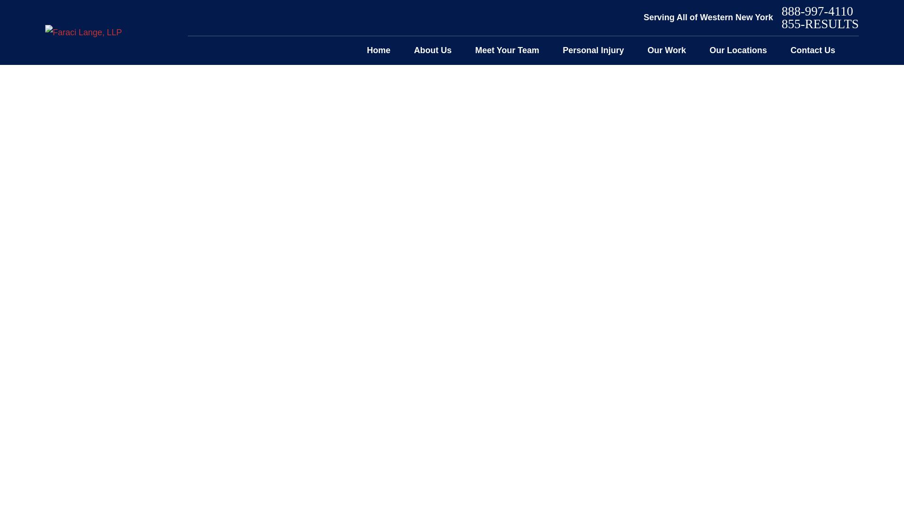 The image size is (904, 508). Describe the element at coordinates (84, 32) in the screenshot. I see `Home` at that location.